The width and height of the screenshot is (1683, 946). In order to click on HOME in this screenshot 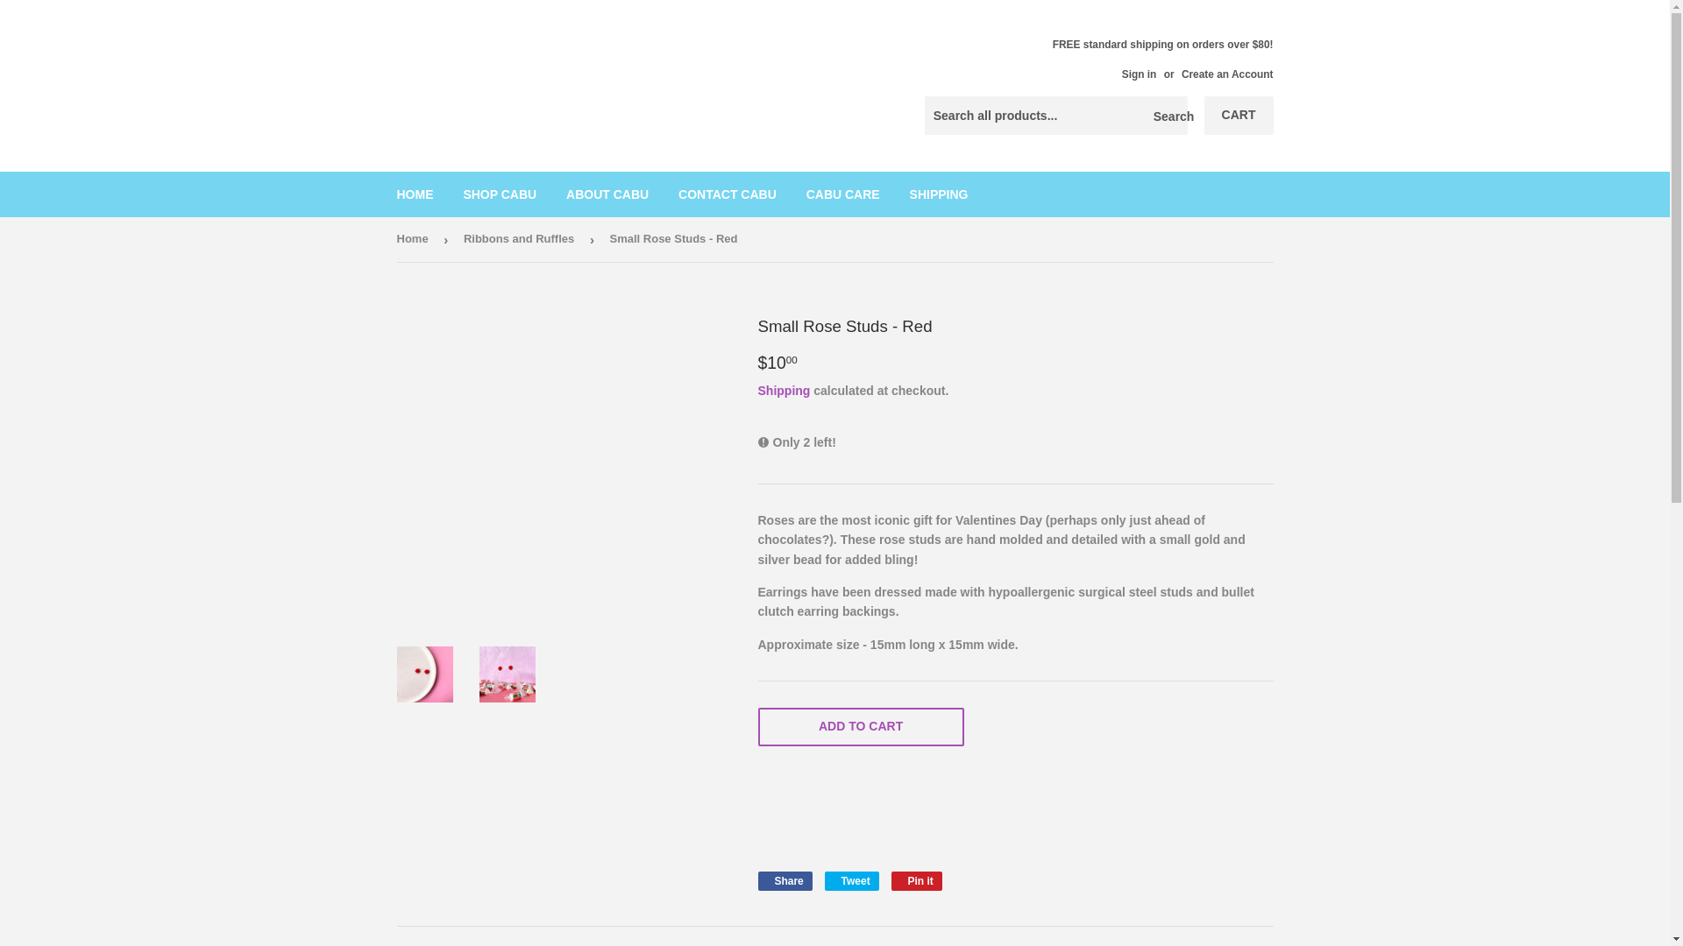, I will do `click(1227, 74)`.